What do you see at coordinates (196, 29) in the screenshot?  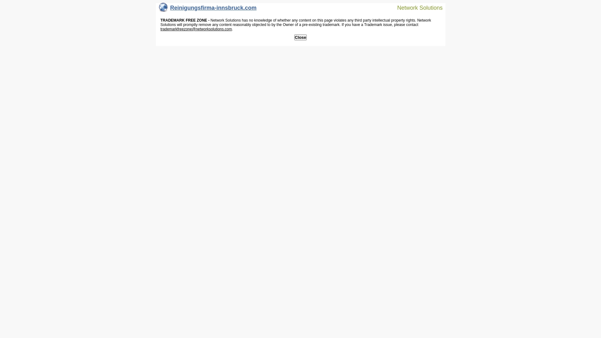 I see `trademarkfreezone@networksolutions.com` at bounding box center [196, 29].